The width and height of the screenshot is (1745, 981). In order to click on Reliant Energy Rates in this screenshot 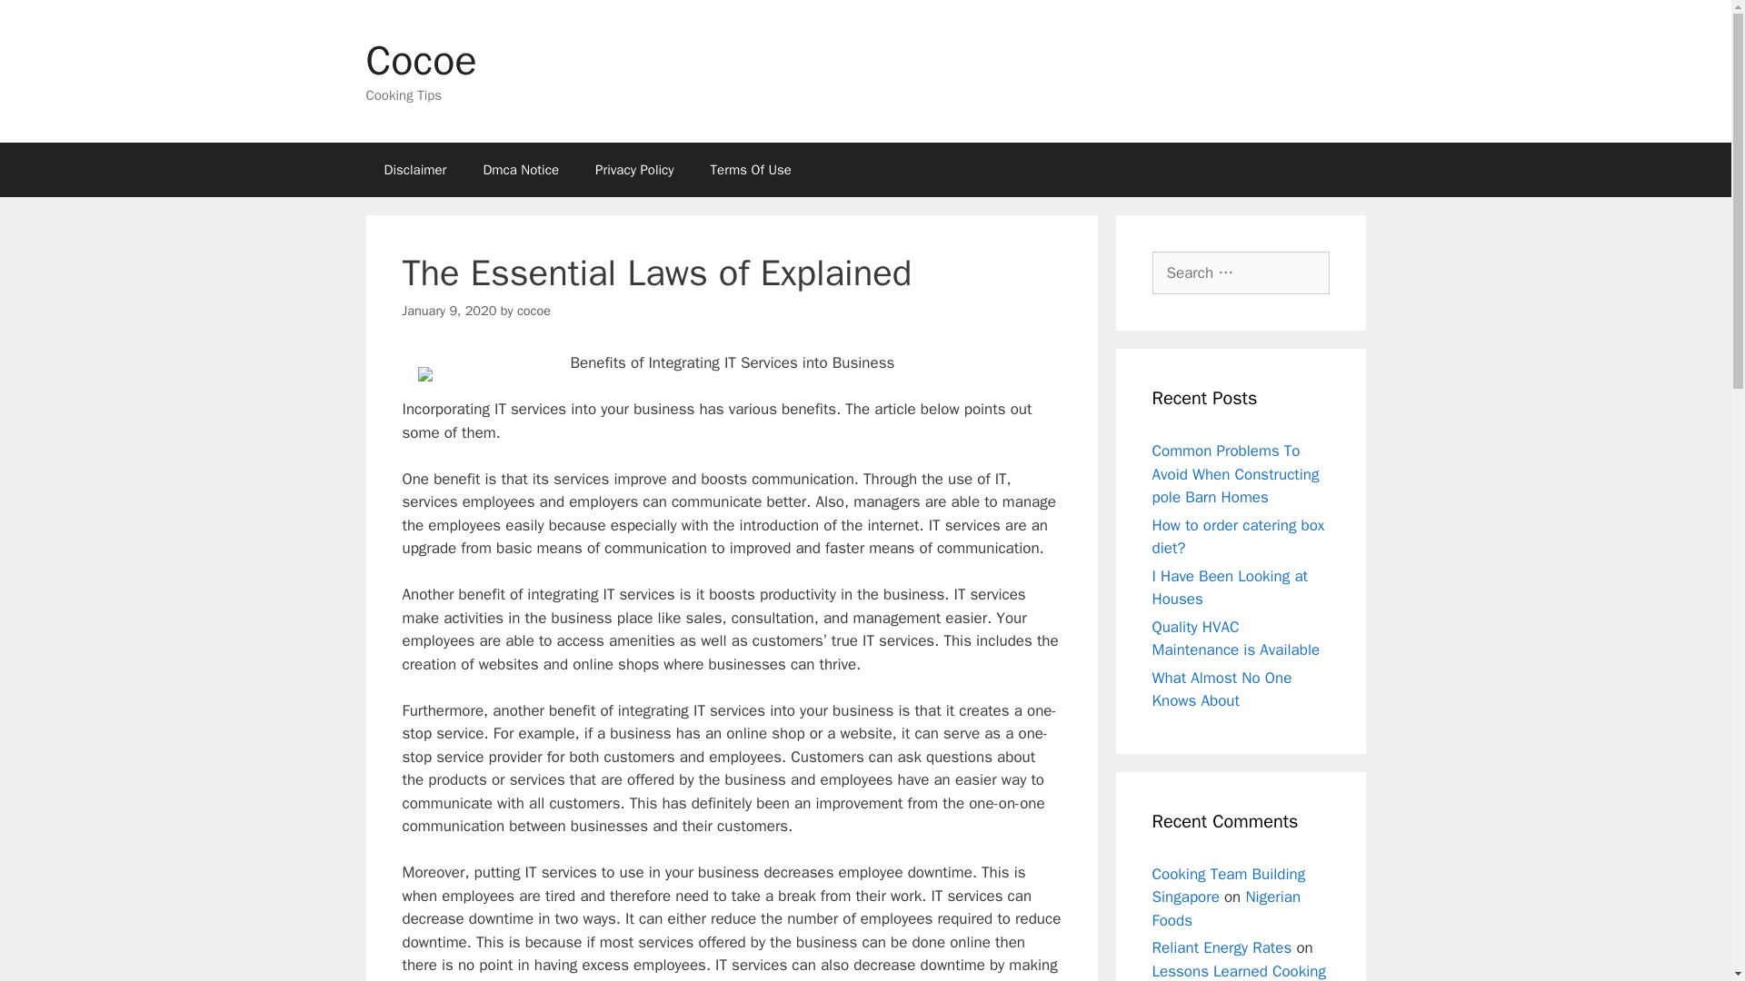, I will do `click(1221, 947)`.